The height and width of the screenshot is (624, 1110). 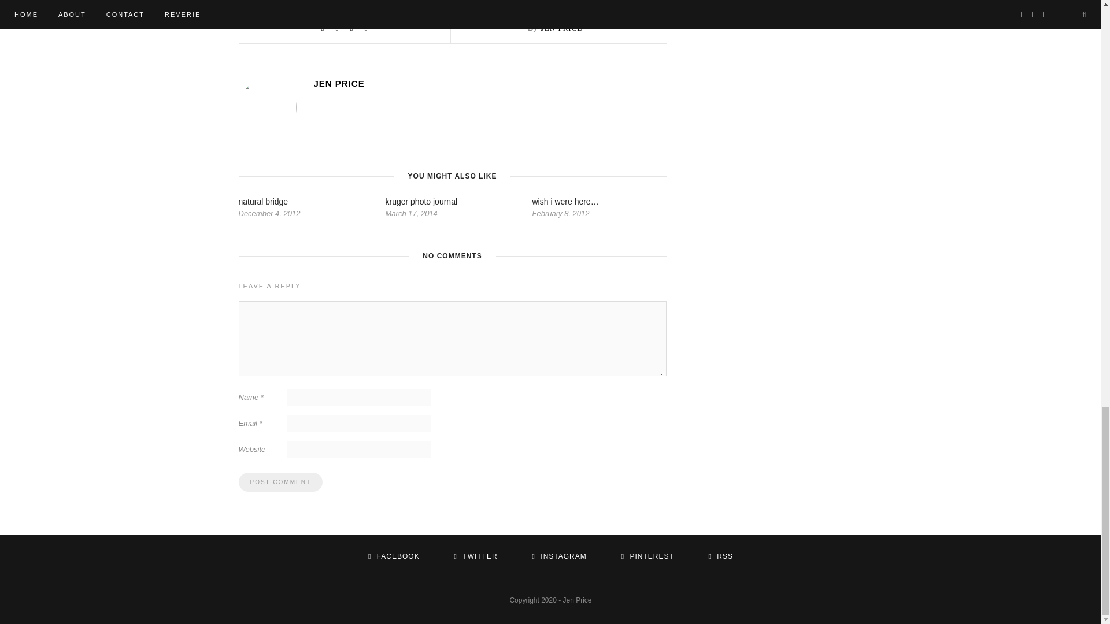 What do you see at coordinates (720, 556) in the screenshot?
I see `RSS` at bounding box center [720, 556].